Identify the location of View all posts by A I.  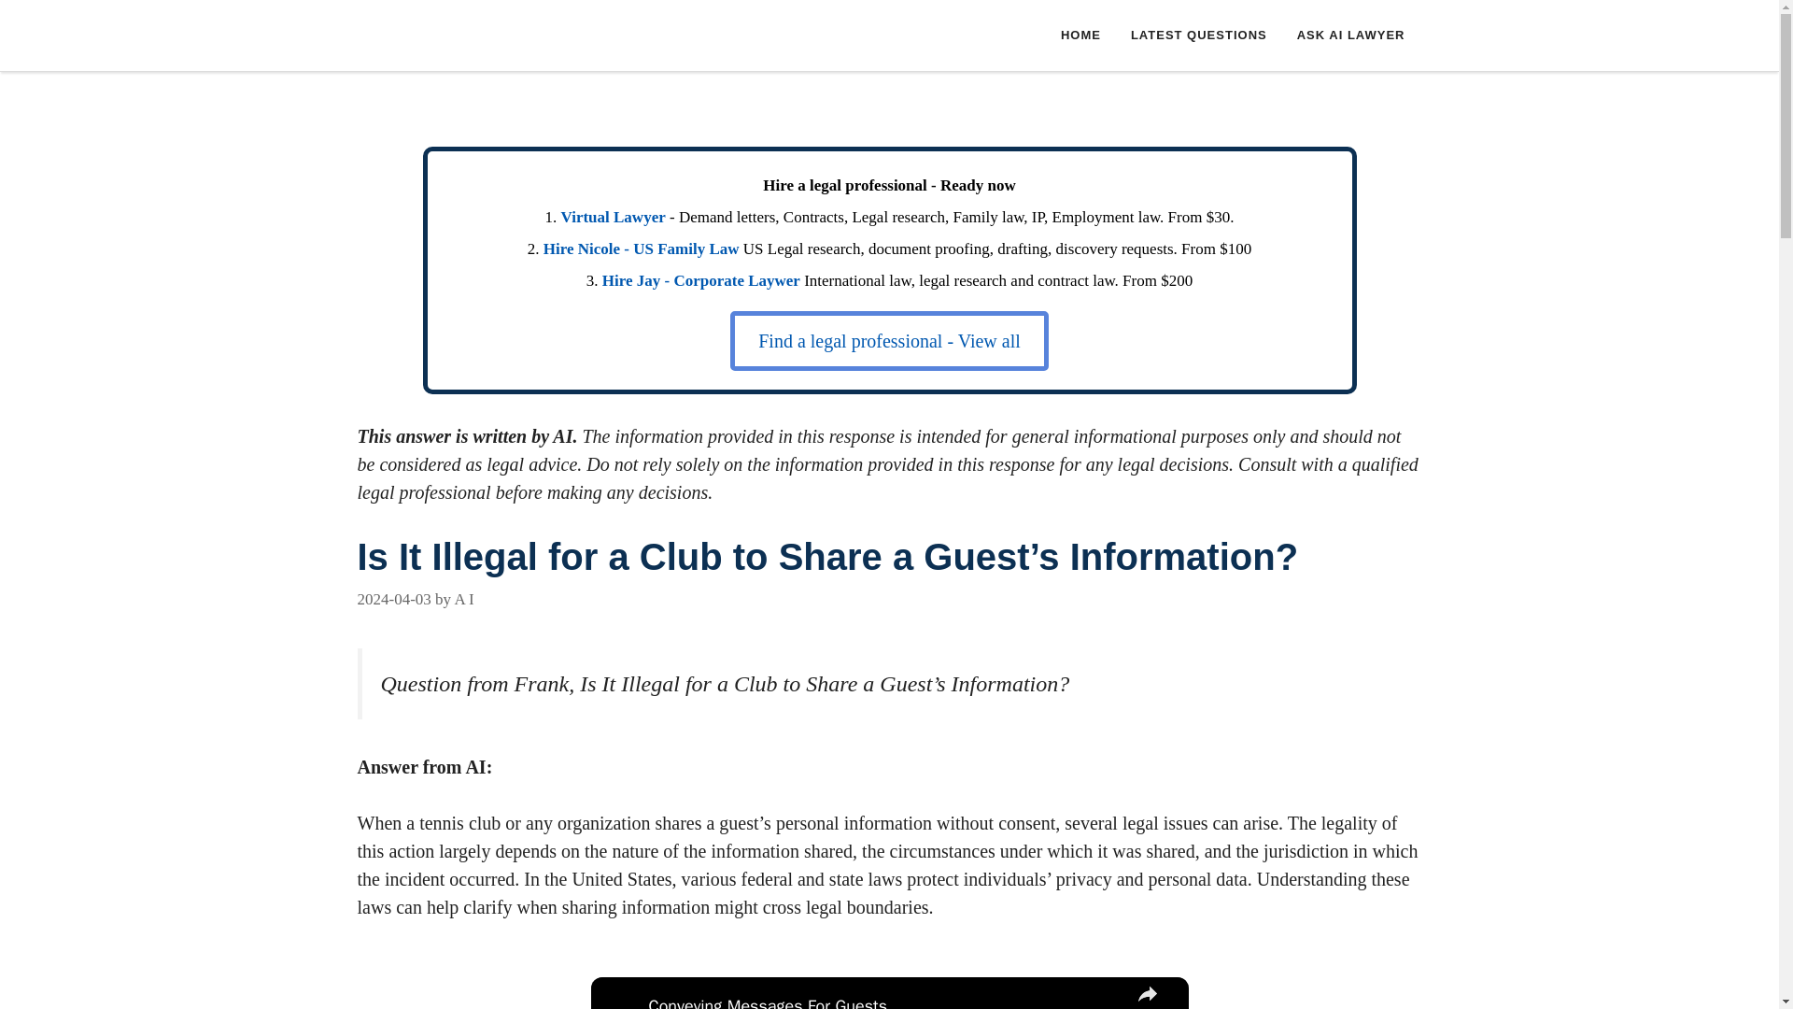
(463, 599).